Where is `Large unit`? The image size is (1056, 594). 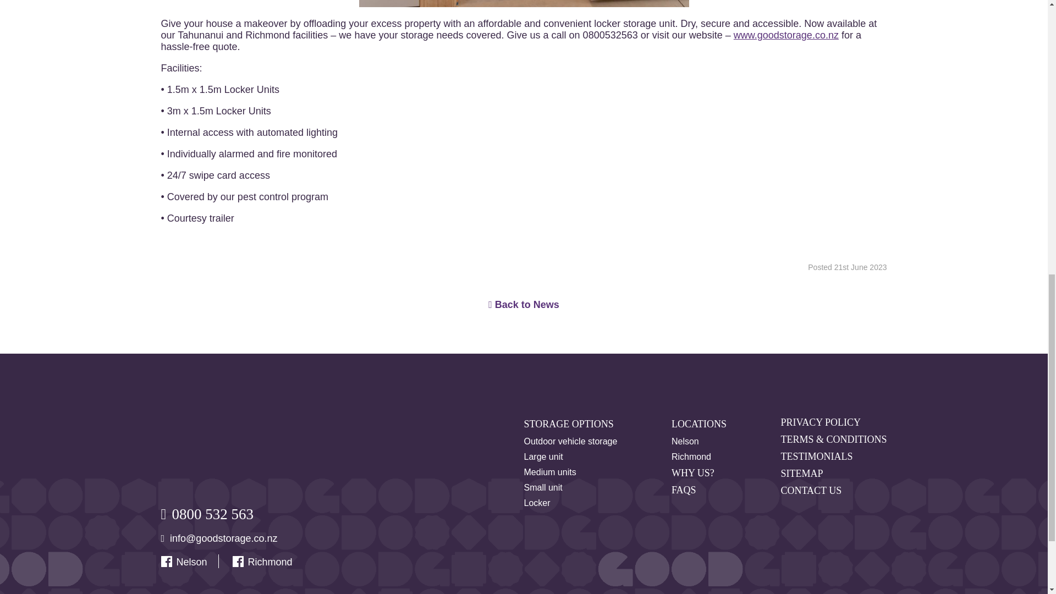
Large unit is located at coordinates (543, 457).